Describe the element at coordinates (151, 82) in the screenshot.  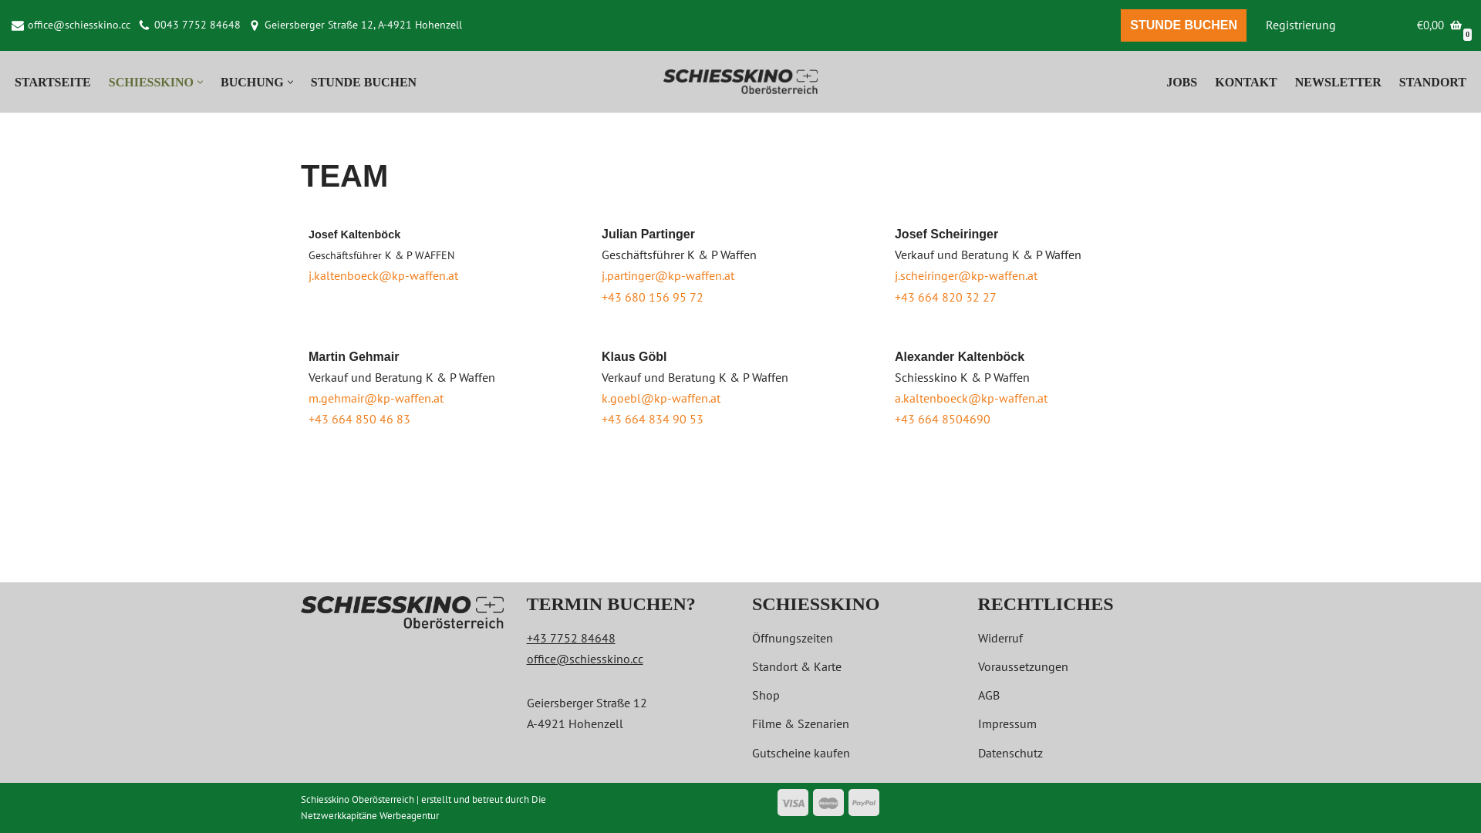
I see `SCHIESSKINO` at that location.